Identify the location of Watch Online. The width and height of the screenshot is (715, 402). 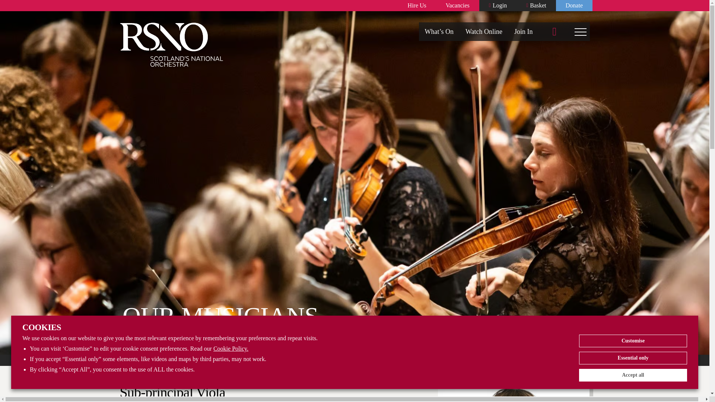
(484, 32).